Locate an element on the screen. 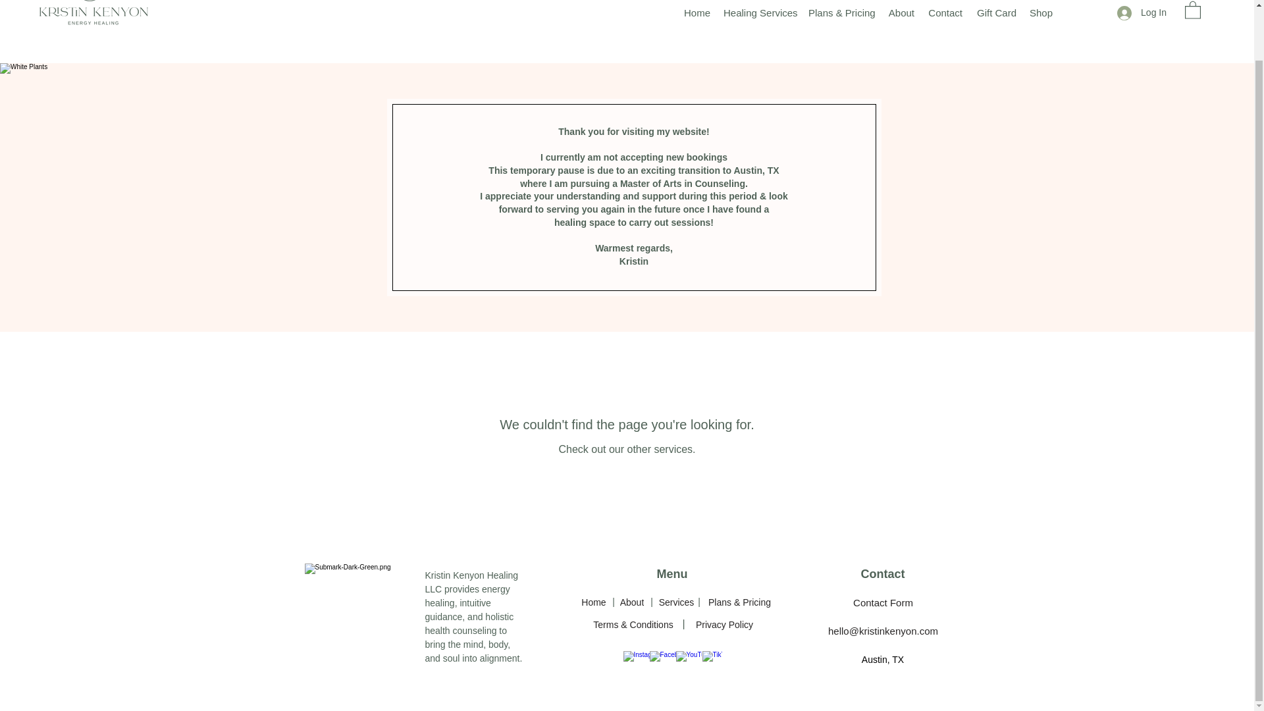 The image size is (1264, 711). About is located at coordinates (632, 602).